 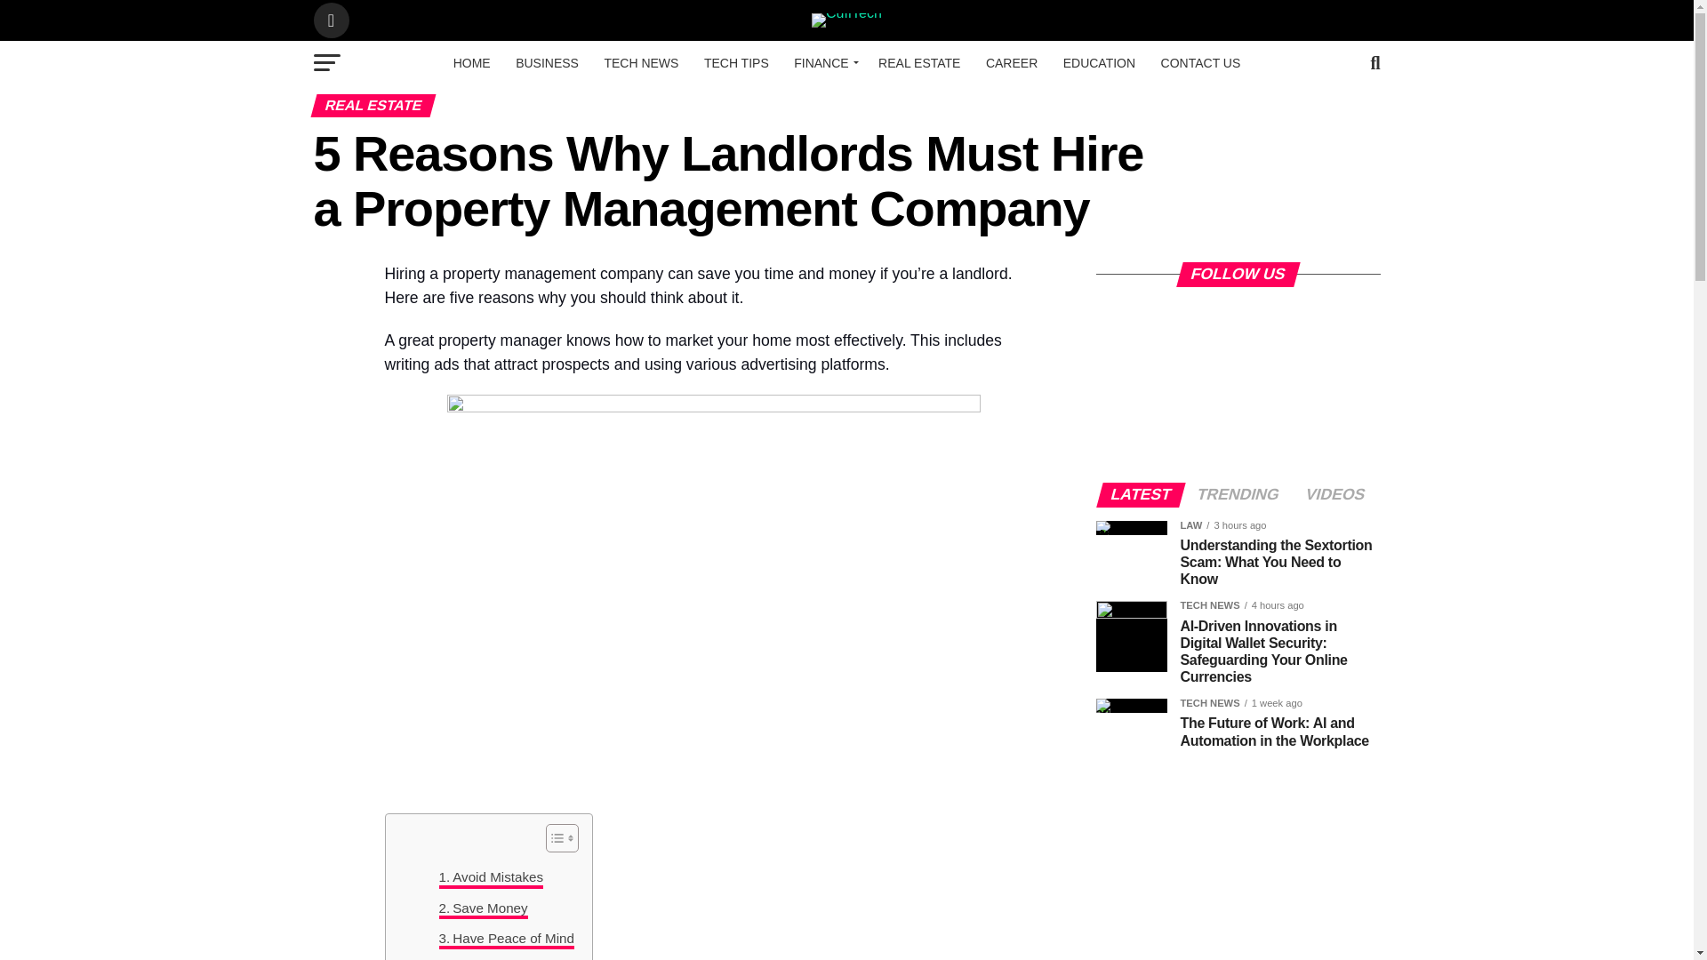 I want to click on Avoid Mistakes, so click(x=491, y=877).